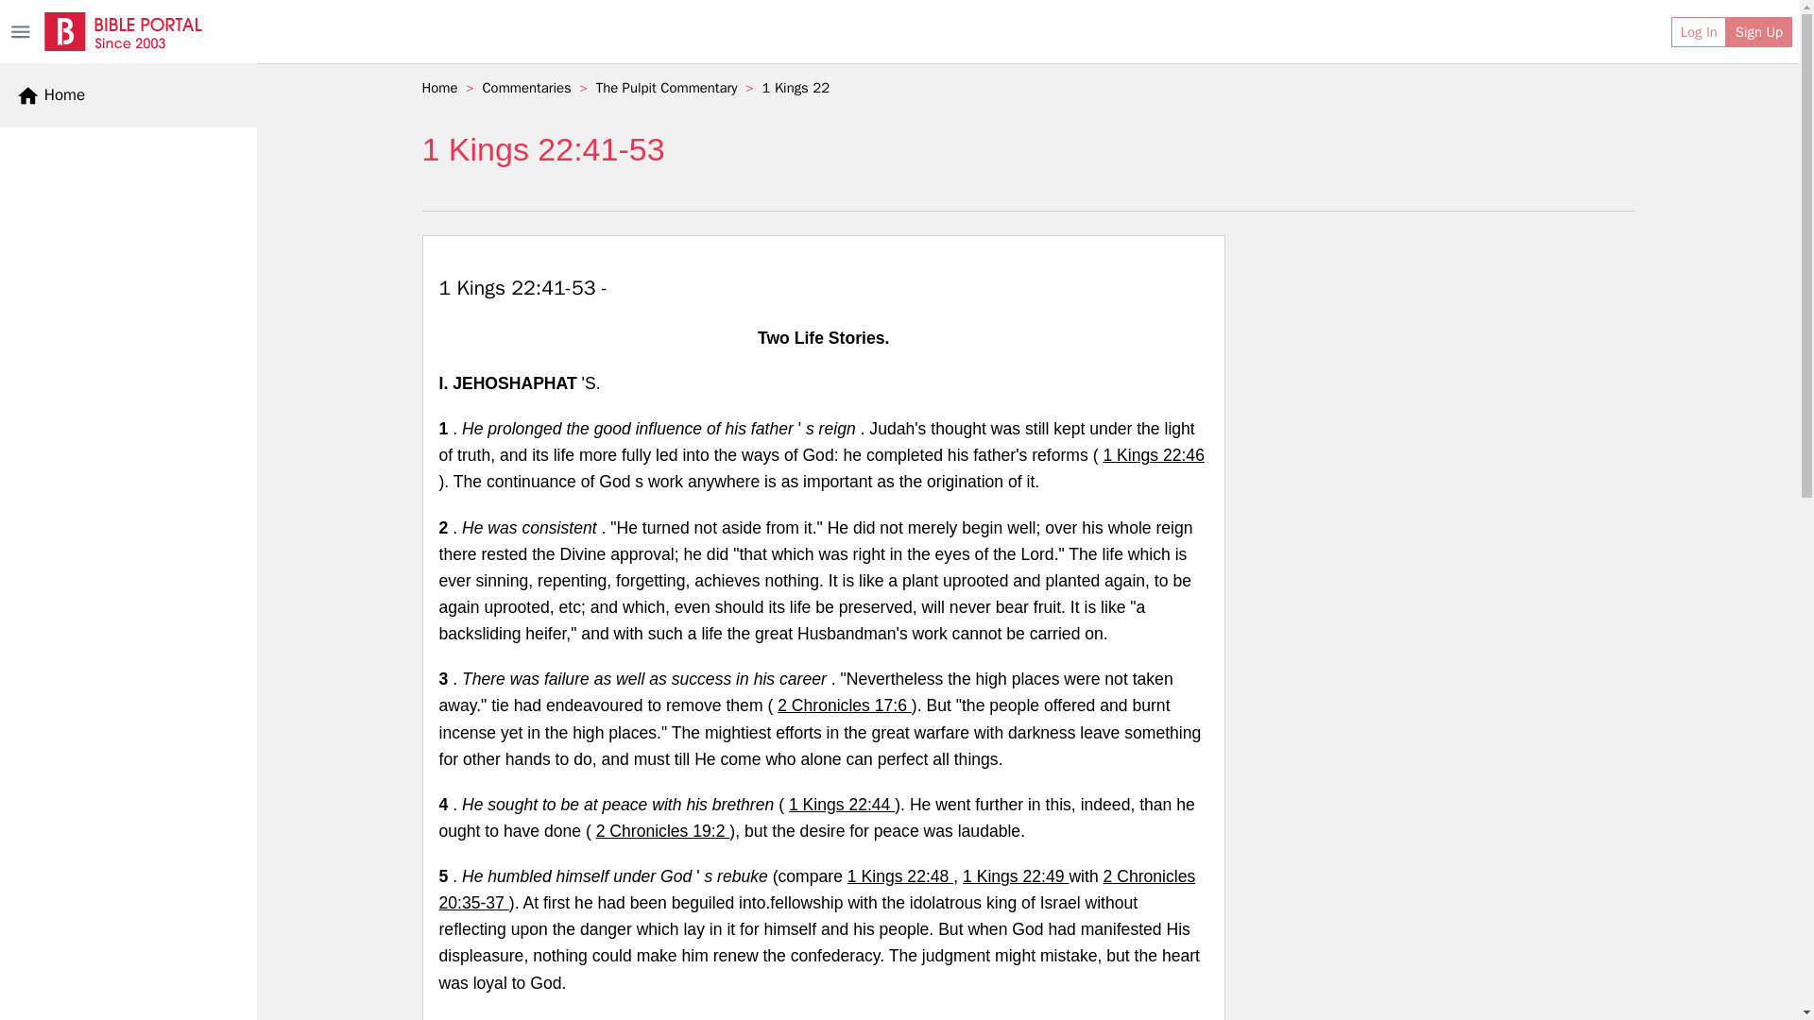 This screenshot has width=1814, height=1020. Describe the element at coordinates (1699, 32) in the screenshot. I see `Log In` at that location.